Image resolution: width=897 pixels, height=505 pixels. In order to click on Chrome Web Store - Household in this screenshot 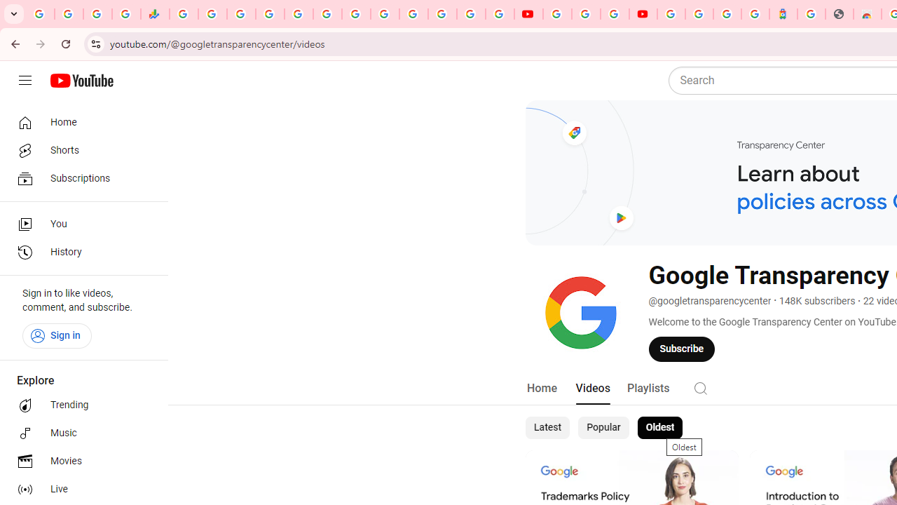, I will do `click(868, 14)`.